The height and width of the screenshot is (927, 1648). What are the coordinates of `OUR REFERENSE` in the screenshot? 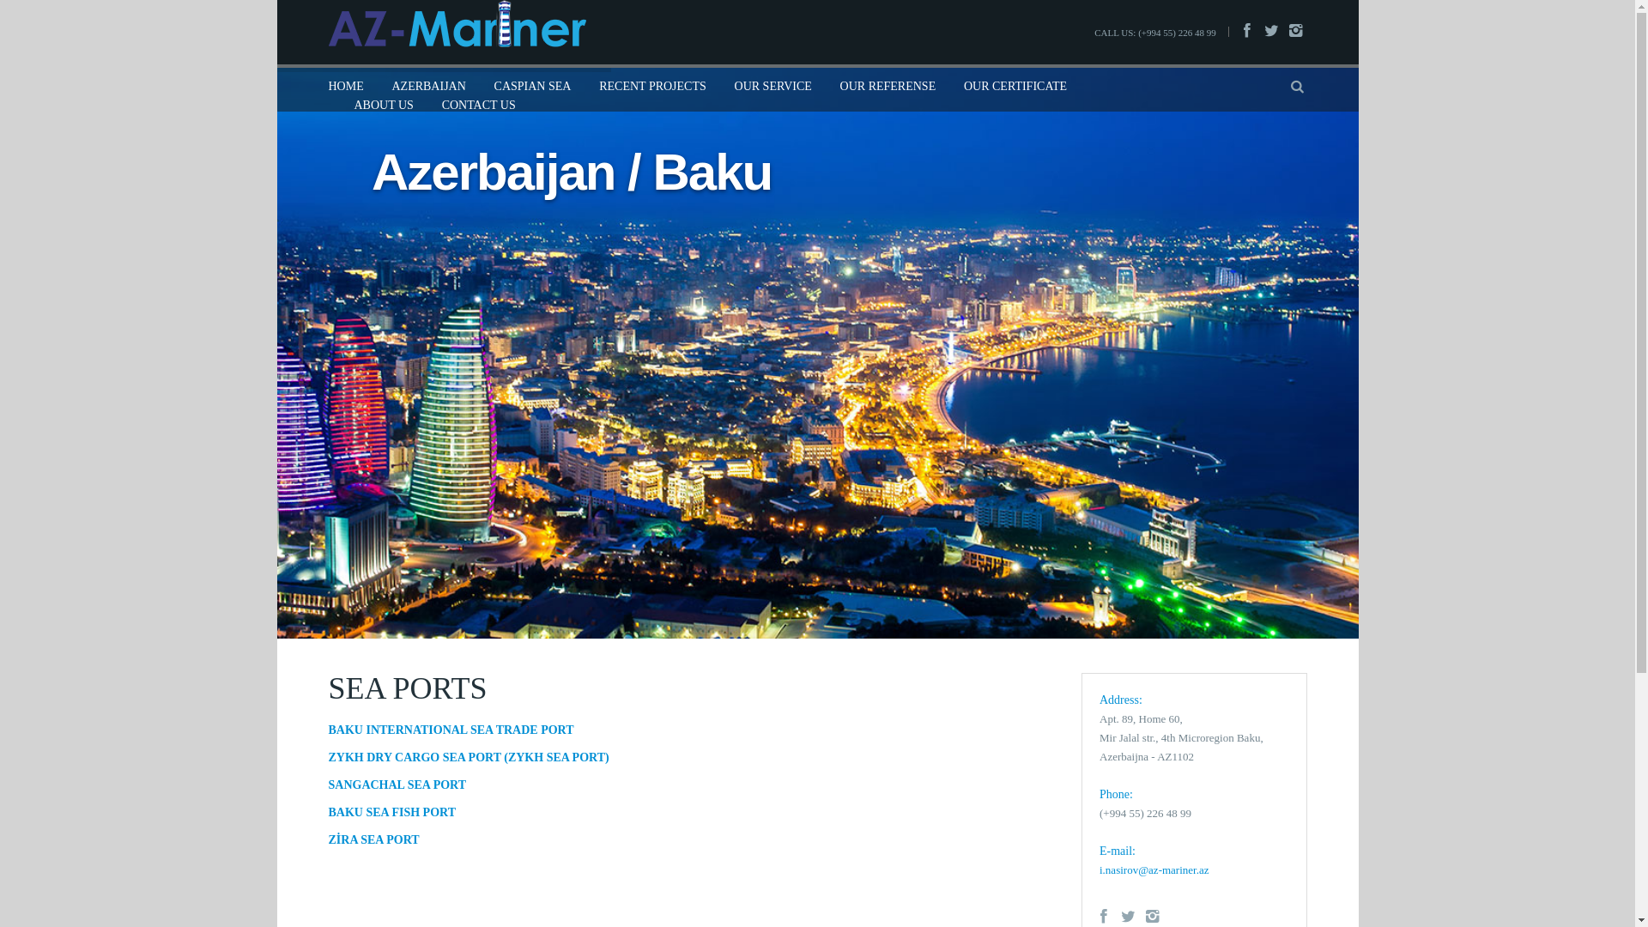 It's located at (888, 87).